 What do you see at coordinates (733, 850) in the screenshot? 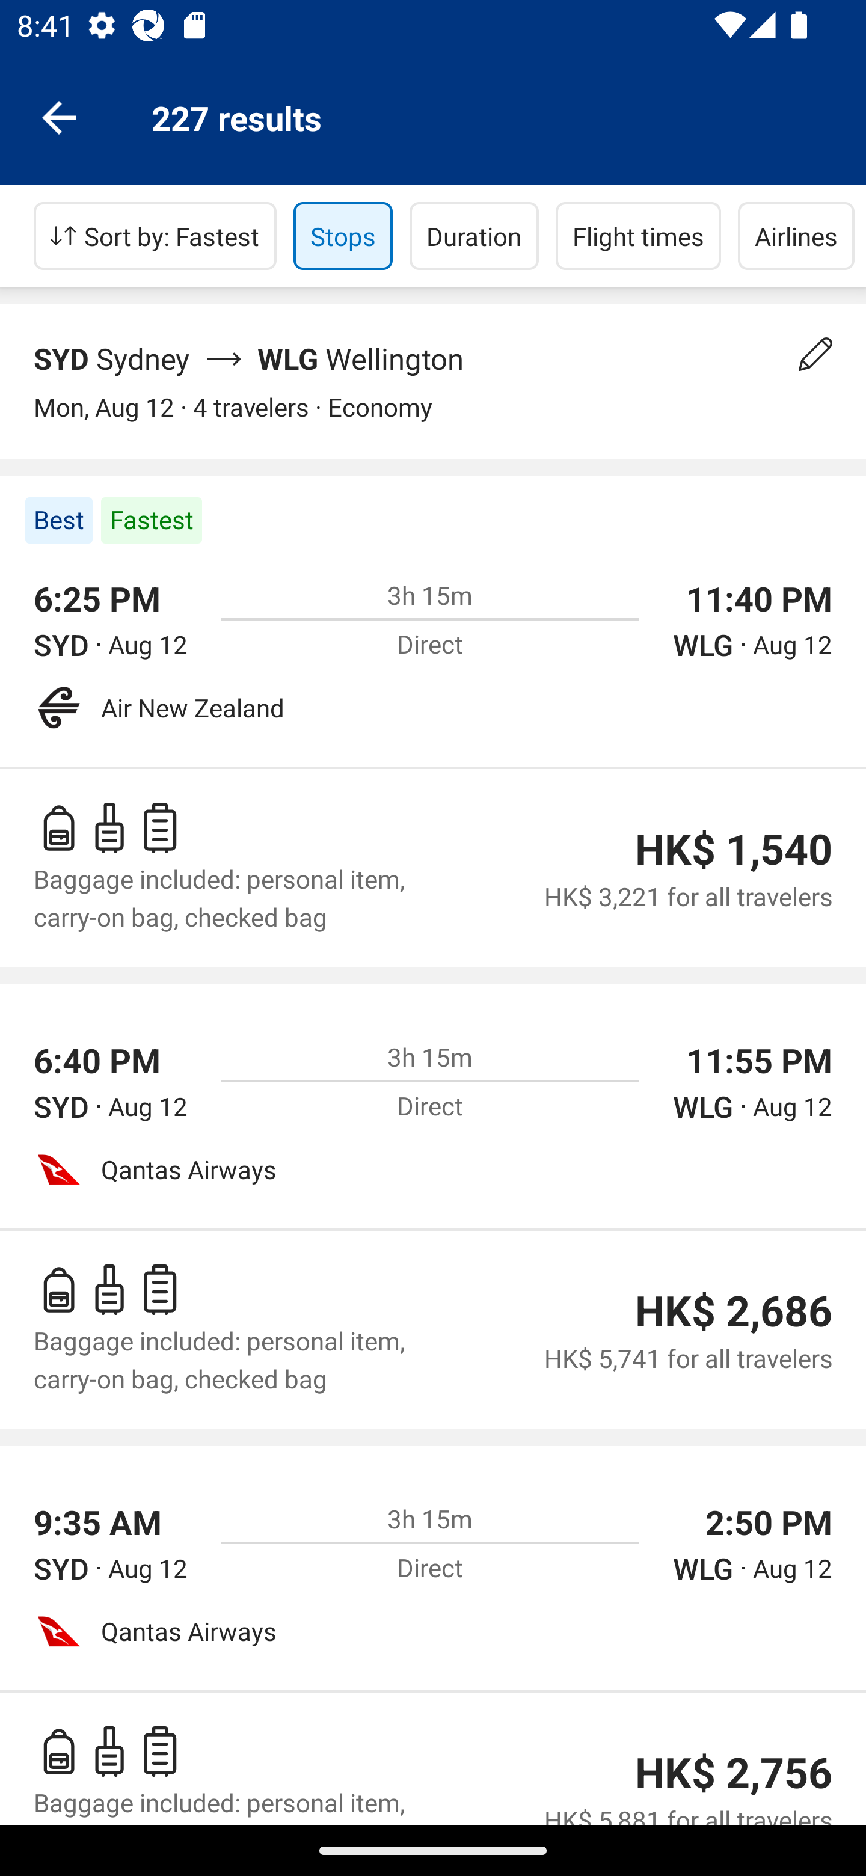
I see `HK$ 1,540` at bounding box center [733, 850].